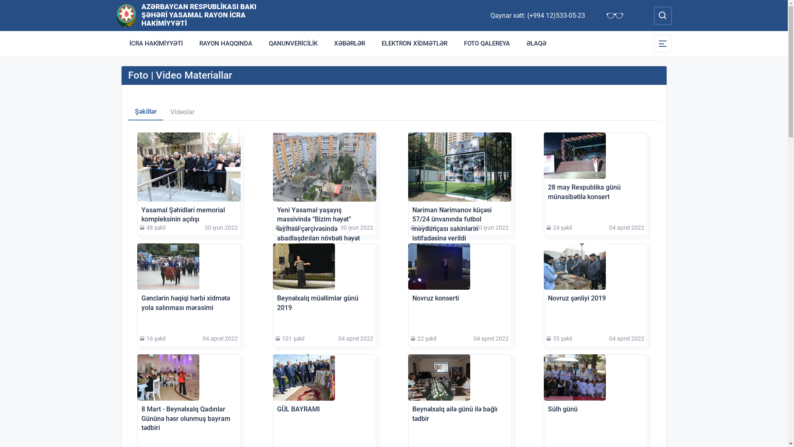  I want to click on QANUNVERICILIK, so click(293, 43).